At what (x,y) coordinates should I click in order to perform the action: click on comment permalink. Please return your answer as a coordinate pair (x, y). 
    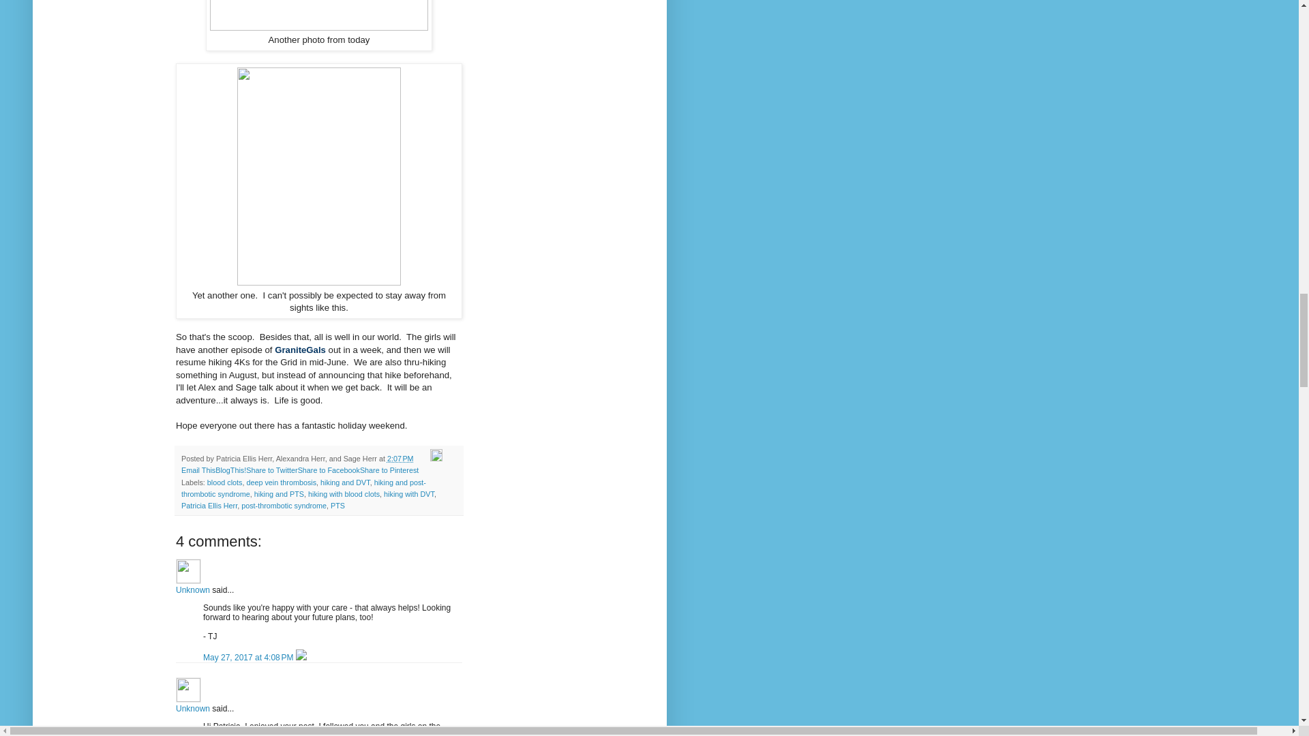
    Looking at the image, I should click on (249, 657).